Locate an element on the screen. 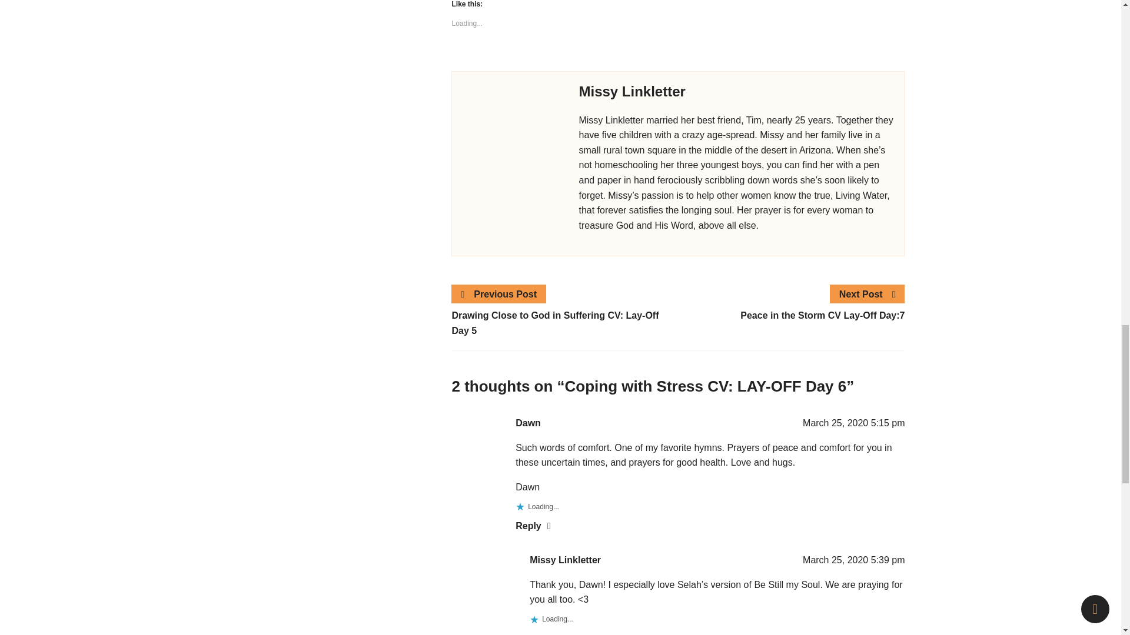  Missy Linkletter is located at coordinates (565, 560).